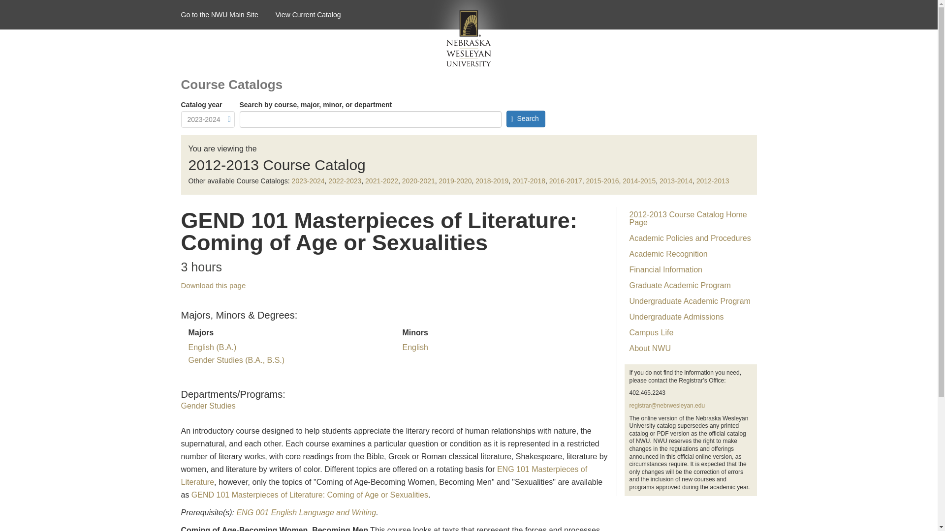 This screenshot has height=531, width=945. I want to click on Undergraduate Academic Program, so click(690, 301).